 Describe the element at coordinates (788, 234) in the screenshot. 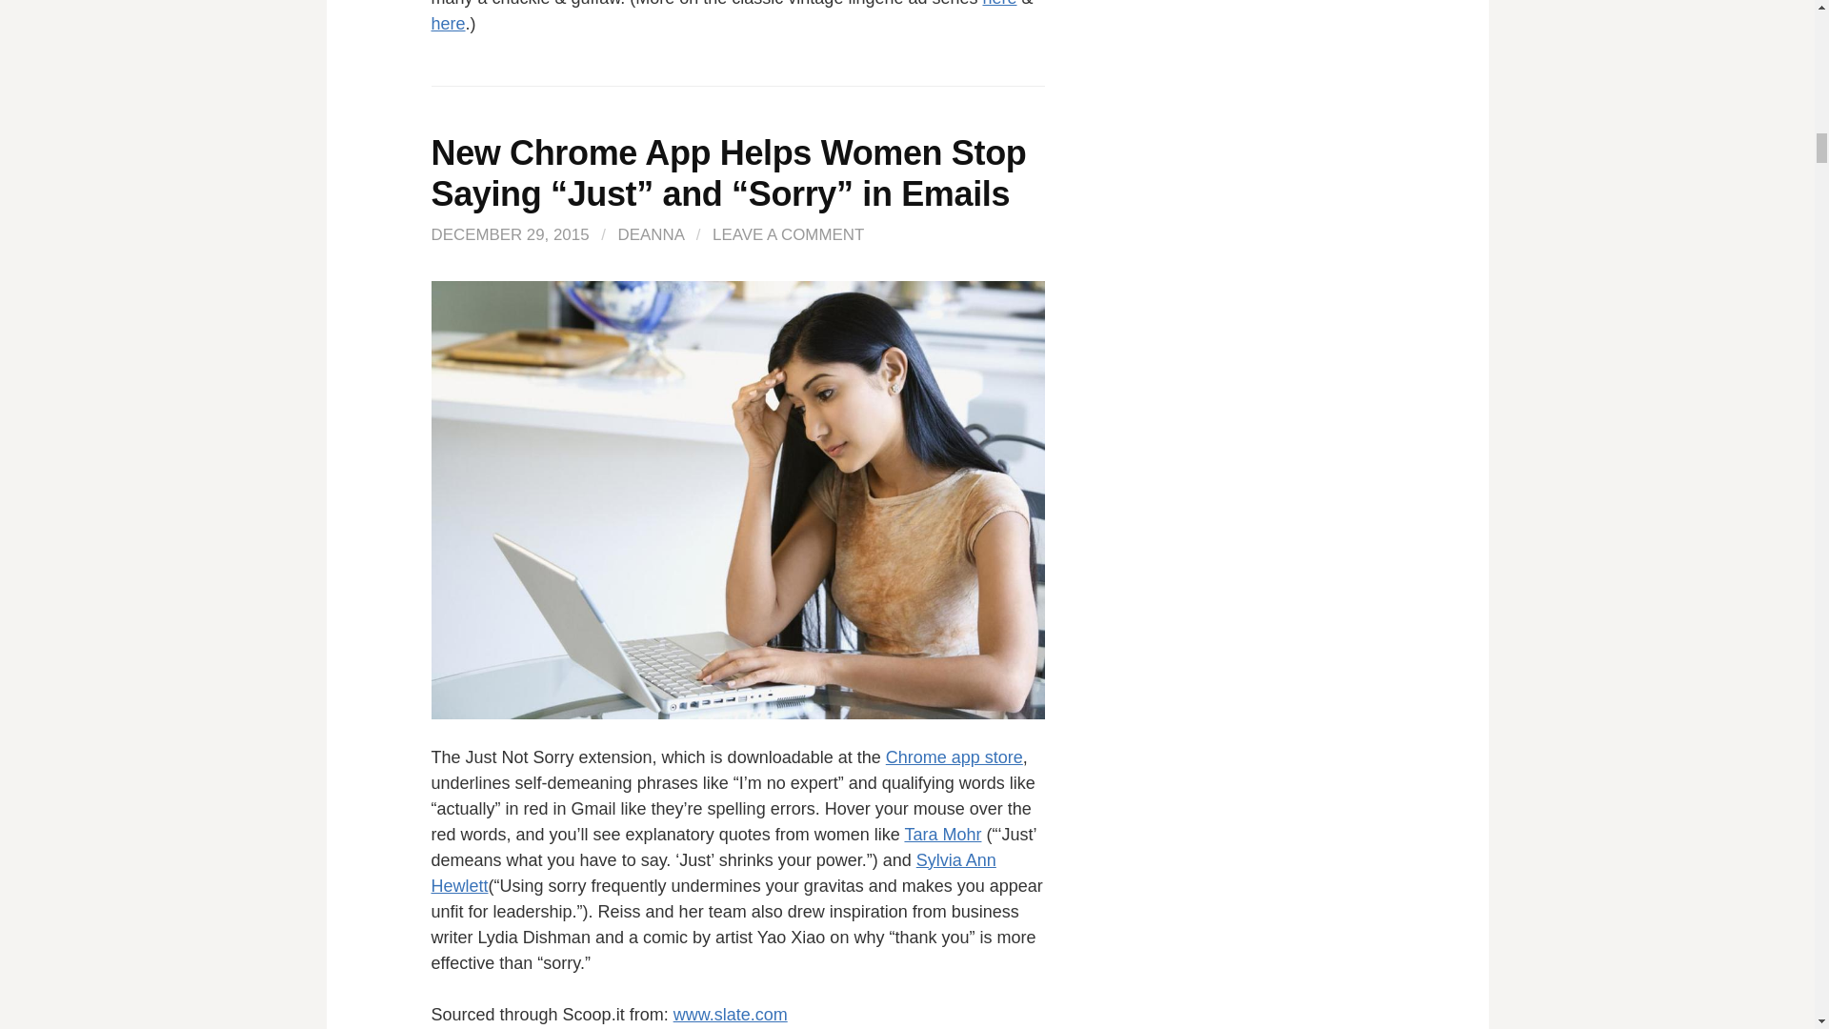

I see `LEAVE A COMMENT` at that location.